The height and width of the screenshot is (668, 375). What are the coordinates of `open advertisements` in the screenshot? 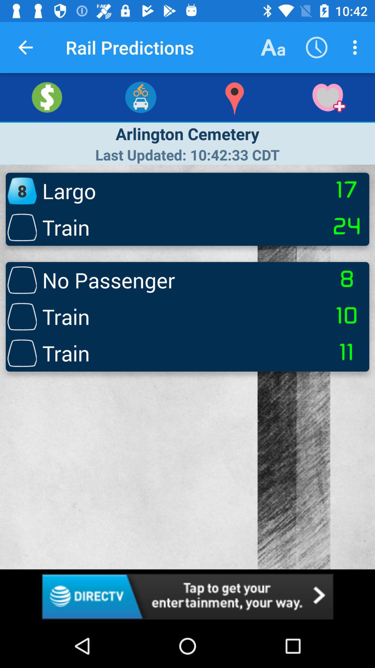 It's located at (187, 596).